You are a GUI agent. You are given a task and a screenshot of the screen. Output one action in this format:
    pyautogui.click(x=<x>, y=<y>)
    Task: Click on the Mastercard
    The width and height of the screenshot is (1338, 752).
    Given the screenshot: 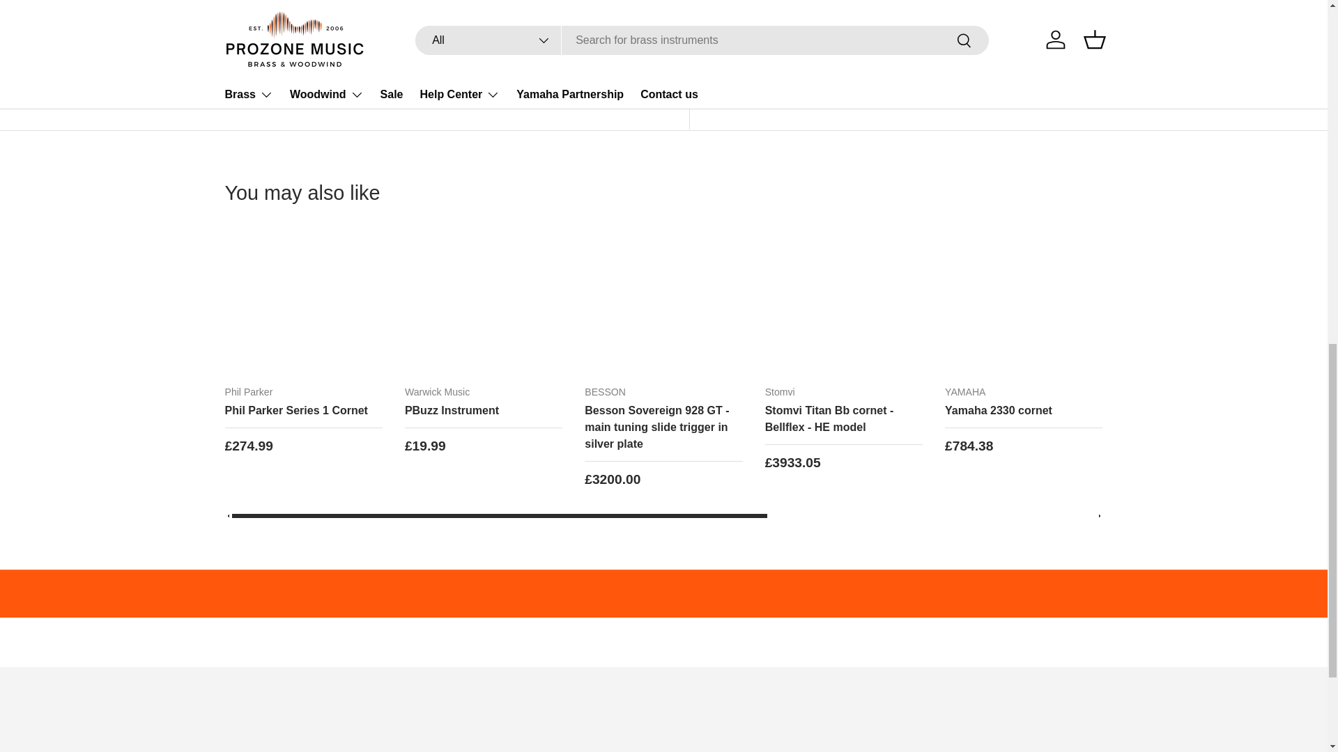 What is the action you would take?
    pyautogui.click(x=418, y=10)
    